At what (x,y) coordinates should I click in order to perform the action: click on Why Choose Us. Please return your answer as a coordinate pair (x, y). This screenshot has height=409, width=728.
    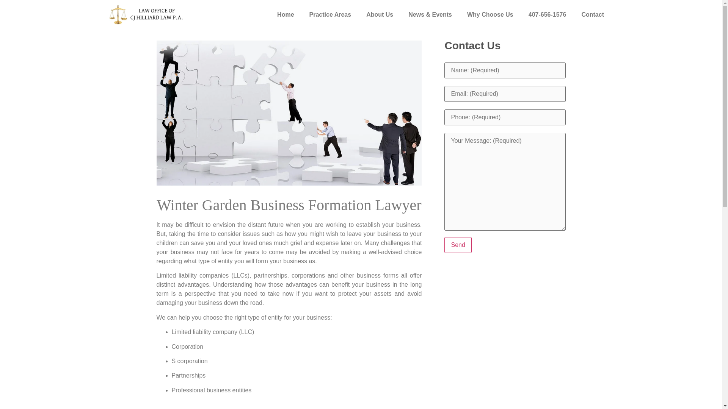
    Looking at the image, I should click on (490, 14).